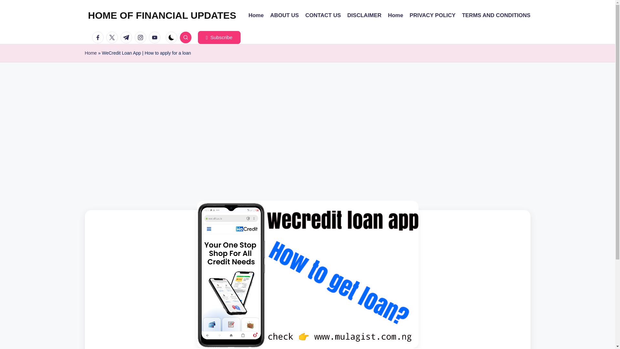 The height and width of the screenshot is (349, 620). What do you see at coordinates (162, 16) in the screenshot?
I see `HOME OF FINANCIAL UPDATES` at bounding box center [162, 16].